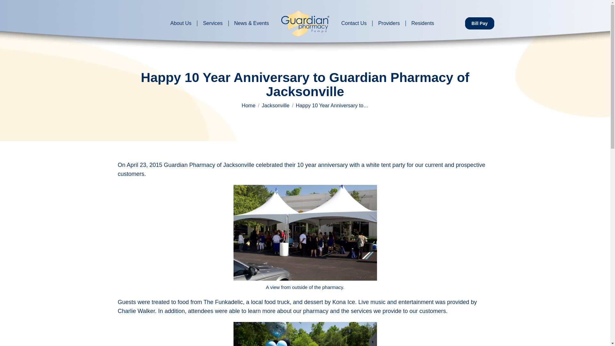 The width and height of the screenshot is (615, 346). Describe the element at coordinates (389, 23) in the screenshot. I see `Providers` at that location.